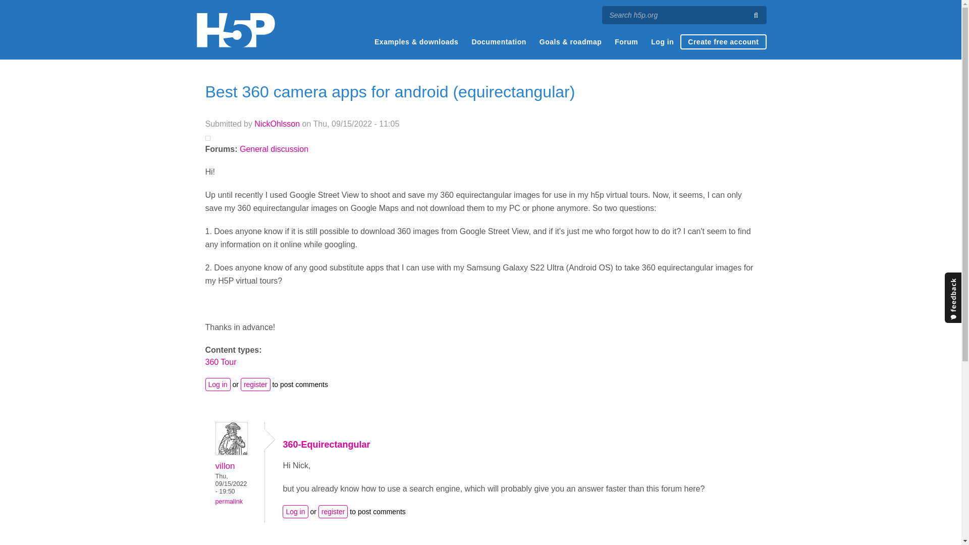 This screenshot has height=545, width=969. What do you see at coordinates (277, 123) in the screenshot?
I see `View user profile.` at bounding box center [277, 123].